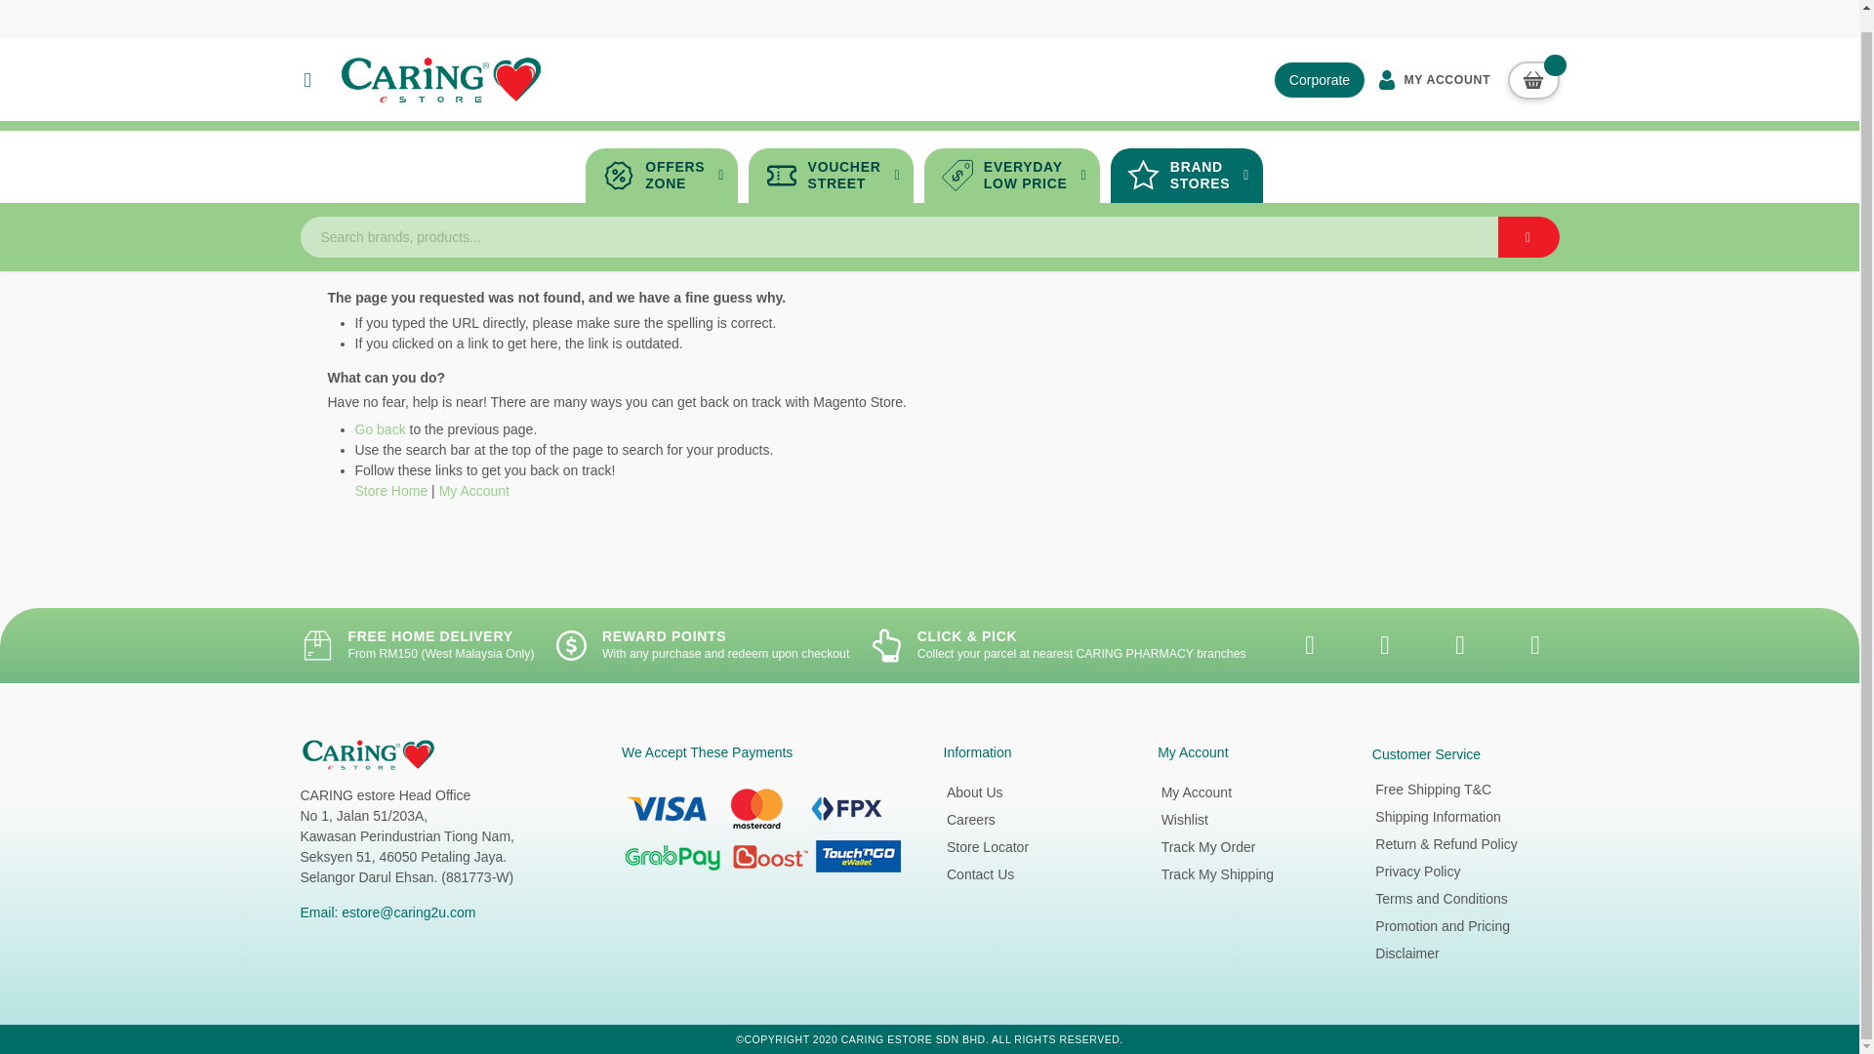 The width and height of the screenshot is (1874, 1054). Describe the element at coordinates (1431, 61) in the screenshot. I see `Corporate` at that location.